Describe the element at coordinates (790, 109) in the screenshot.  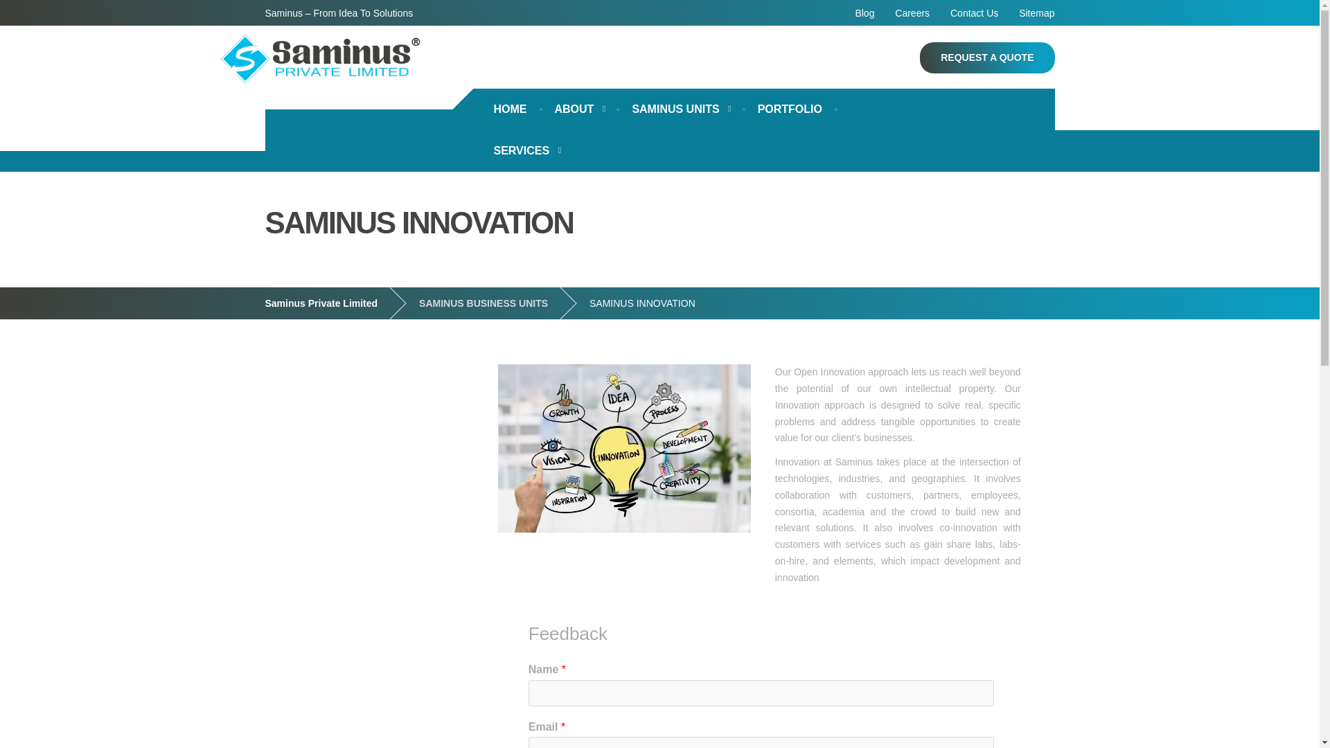
I see `PORTFOLIO` at that location.